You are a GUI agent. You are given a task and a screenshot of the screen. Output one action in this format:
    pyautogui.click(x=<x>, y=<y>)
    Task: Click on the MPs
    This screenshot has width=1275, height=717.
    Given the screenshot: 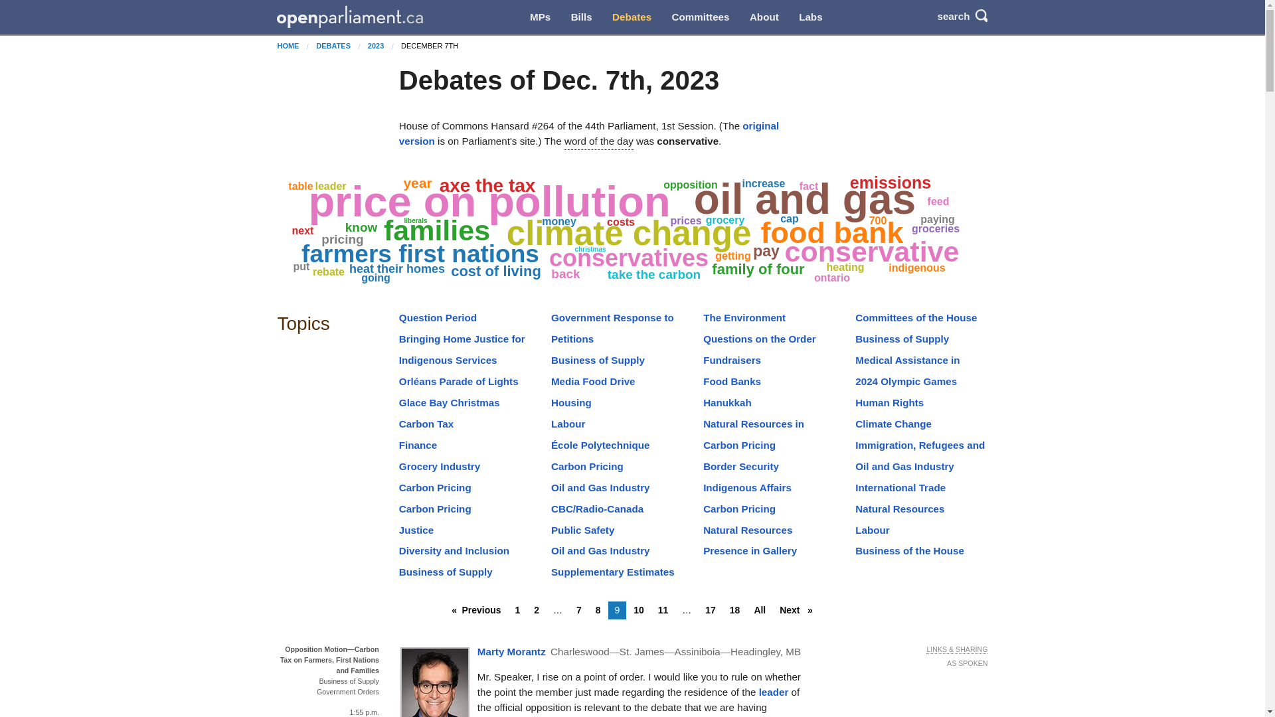 What is the action you would take?
    pyautogui.click(x=541, y=17)
    